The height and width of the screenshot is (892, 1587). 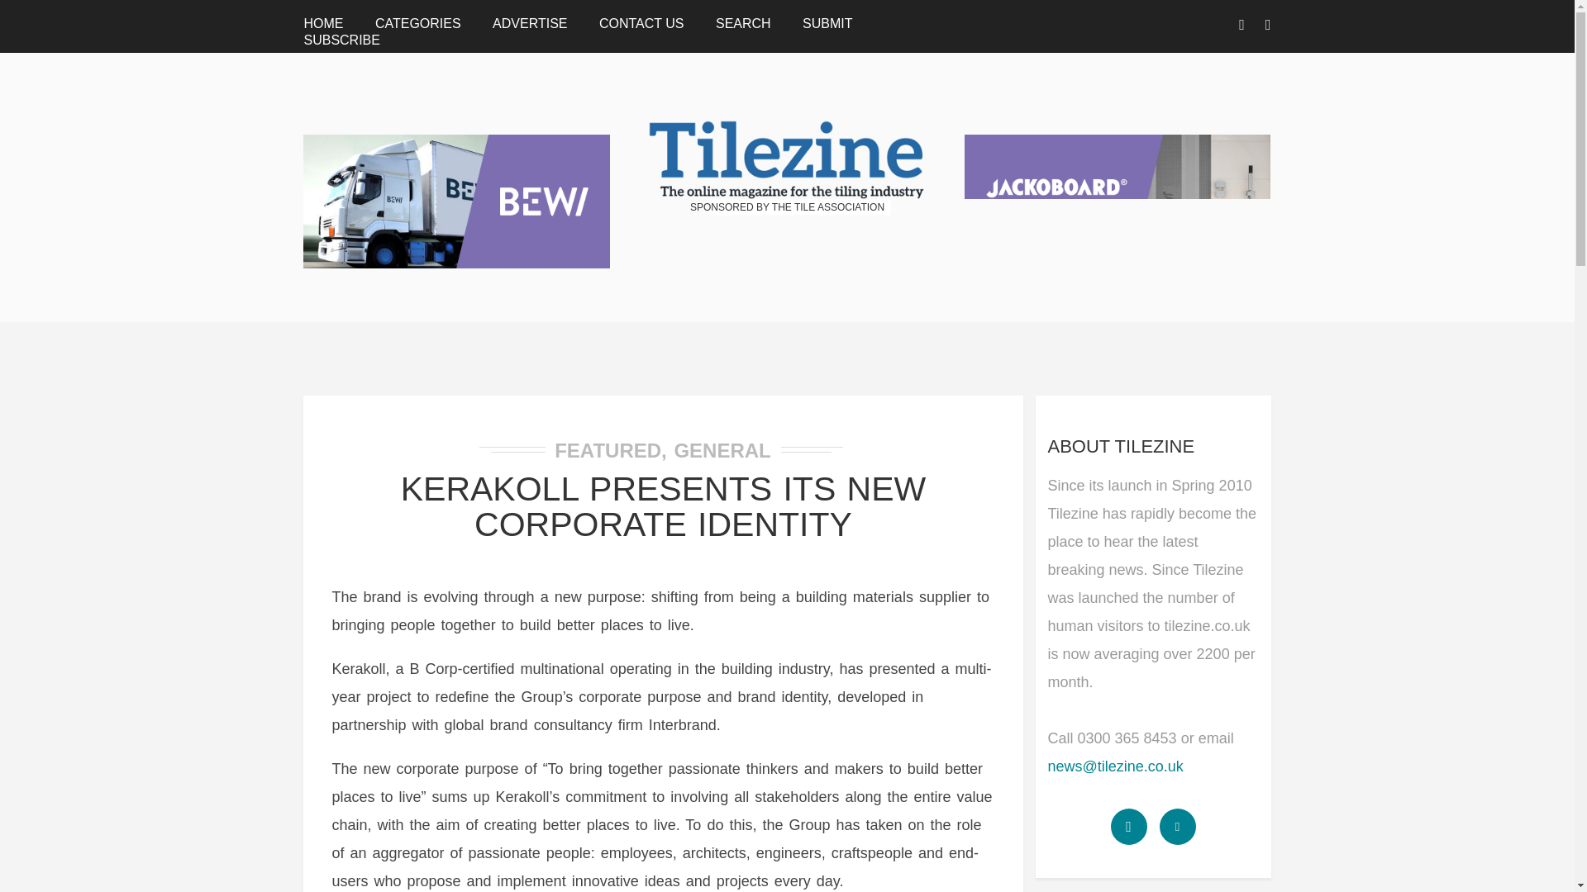 What do you see at coordinates (322, 23) in the screenshot?
I see `HOME` at bounding box center [322, 23].